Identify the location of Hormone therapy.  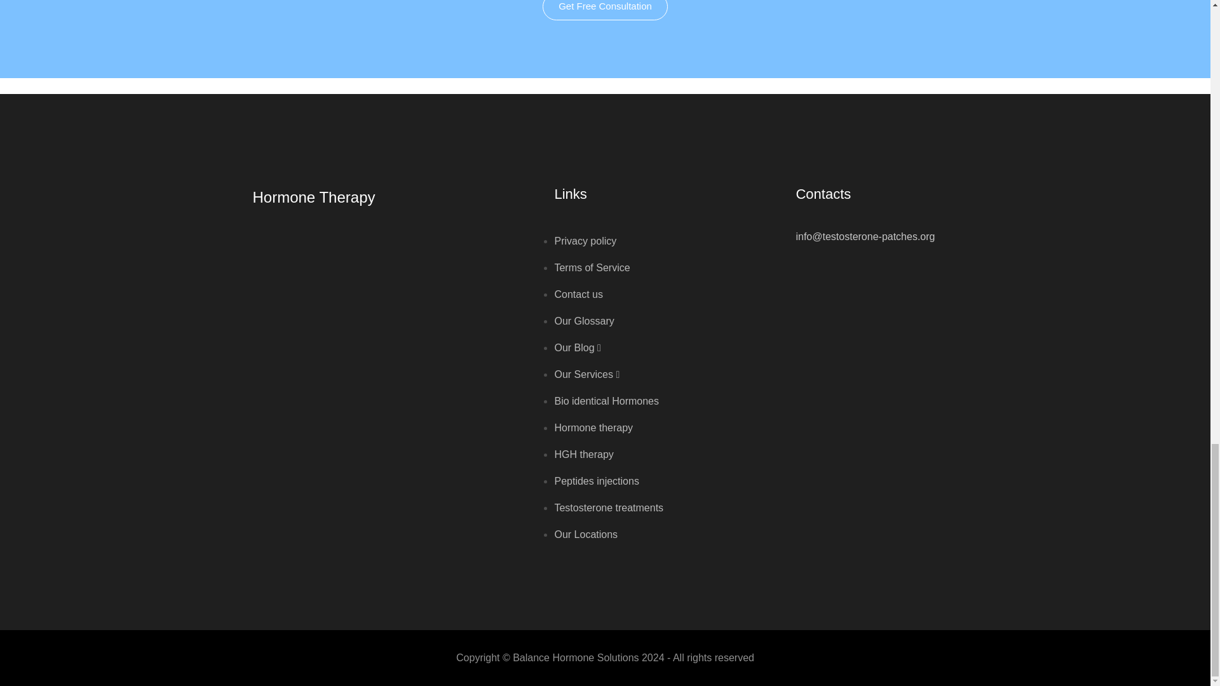
(593, 427).